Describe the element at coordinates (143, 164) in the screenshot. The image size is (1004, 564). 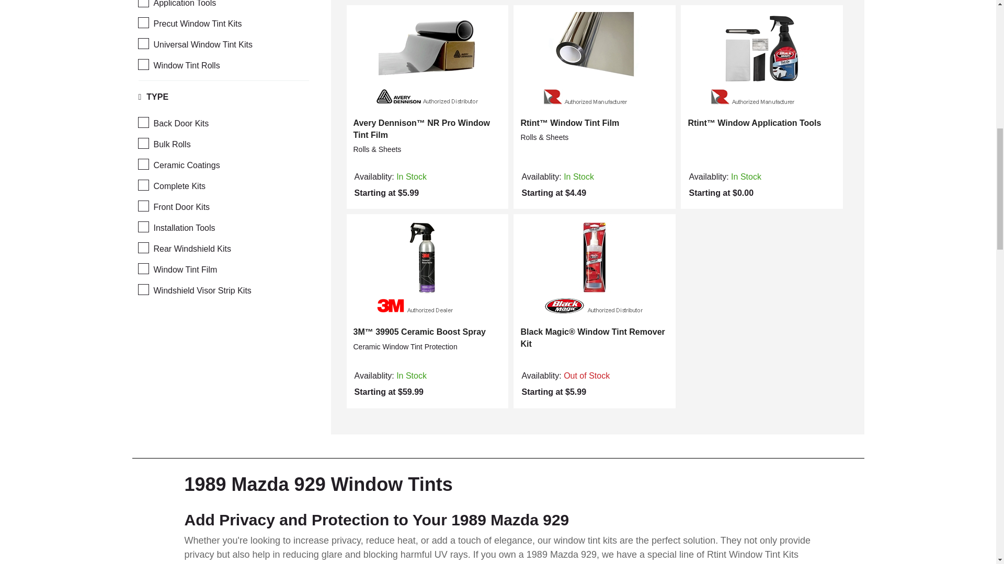
I see `on` at that location.